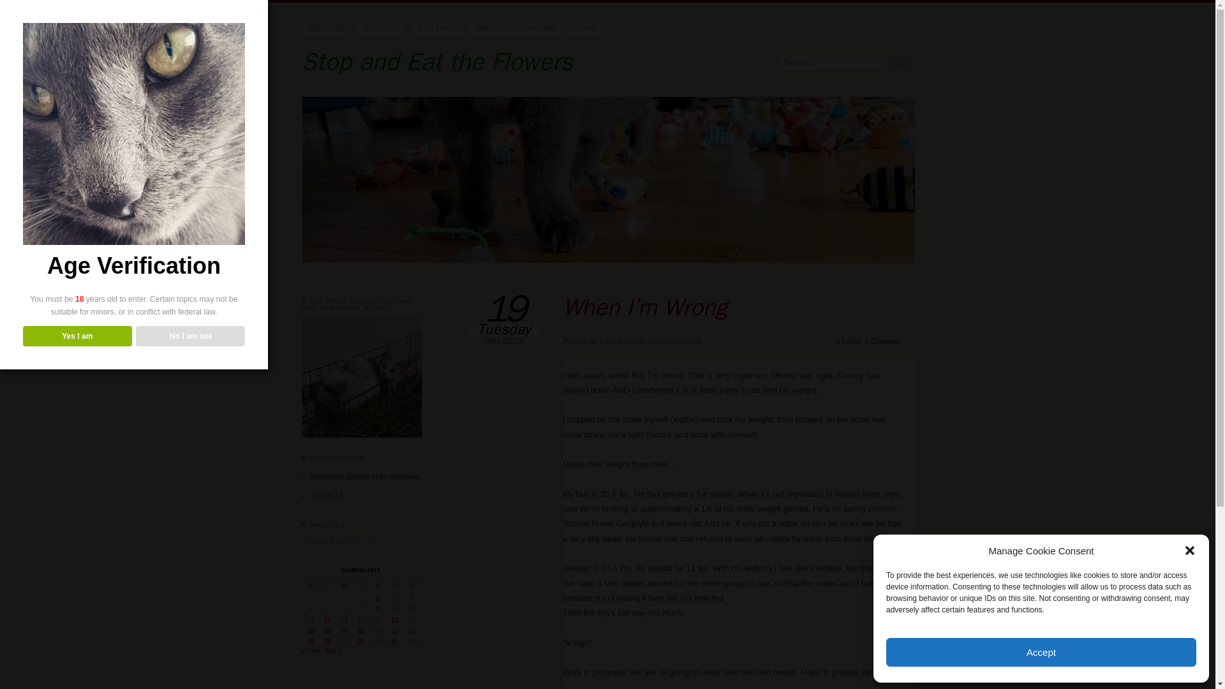  Describe the element at coordinates (437, 28) in the screenshot. I see `OUR BIRDS` at that location.